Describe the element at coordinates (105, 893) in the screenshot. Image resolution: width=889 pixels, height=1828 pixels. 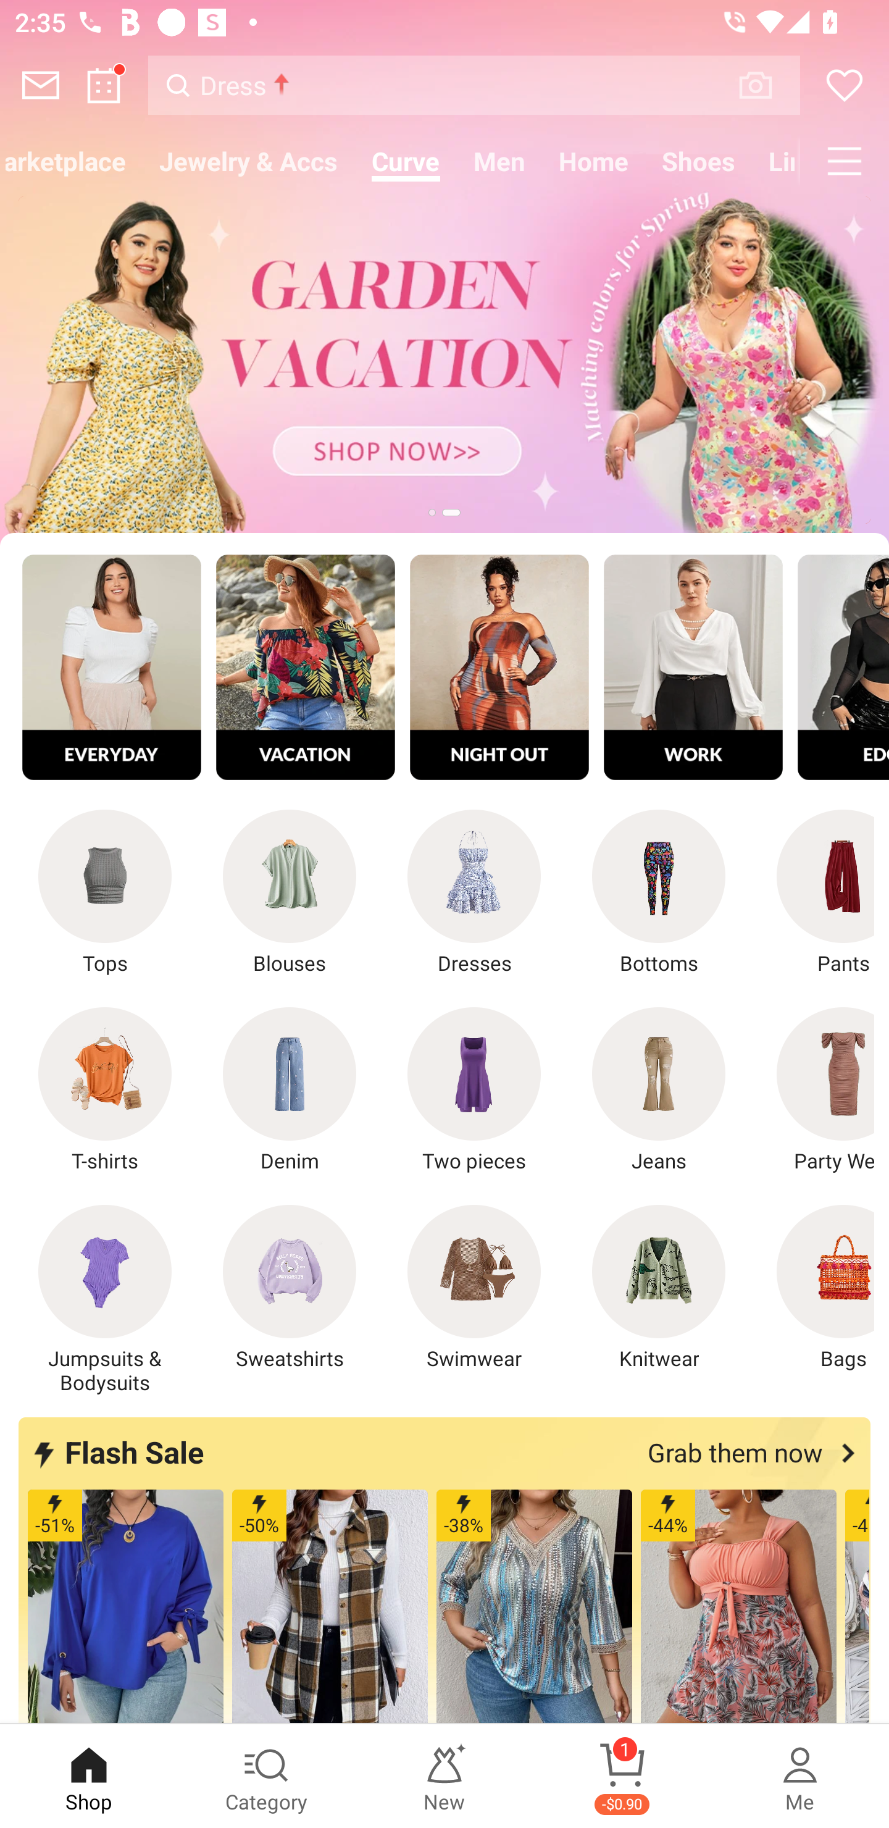
I see `Tops` at that location.